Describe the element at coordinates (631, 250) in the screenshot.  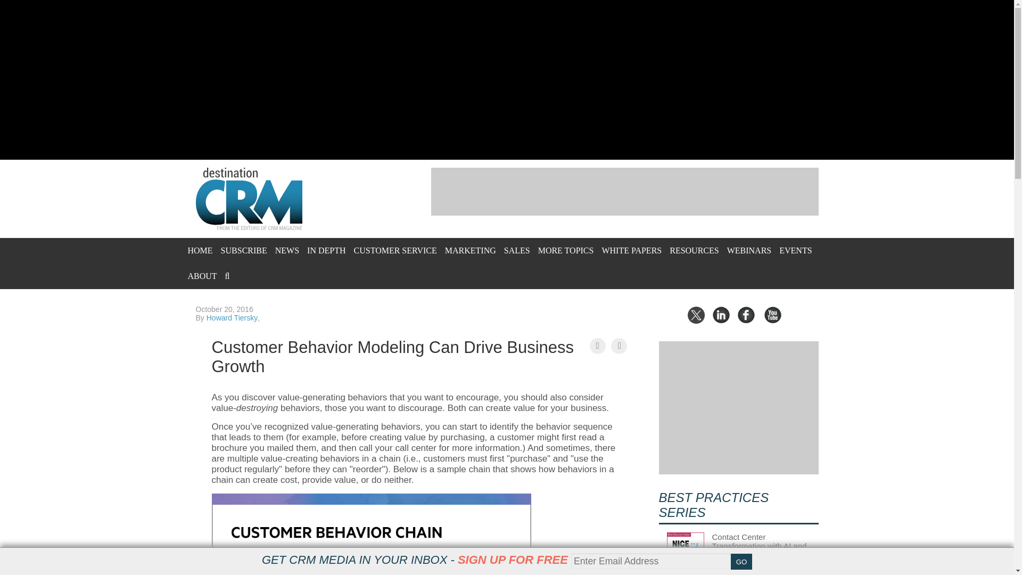
I see `WHITE PAPERS` at that location.